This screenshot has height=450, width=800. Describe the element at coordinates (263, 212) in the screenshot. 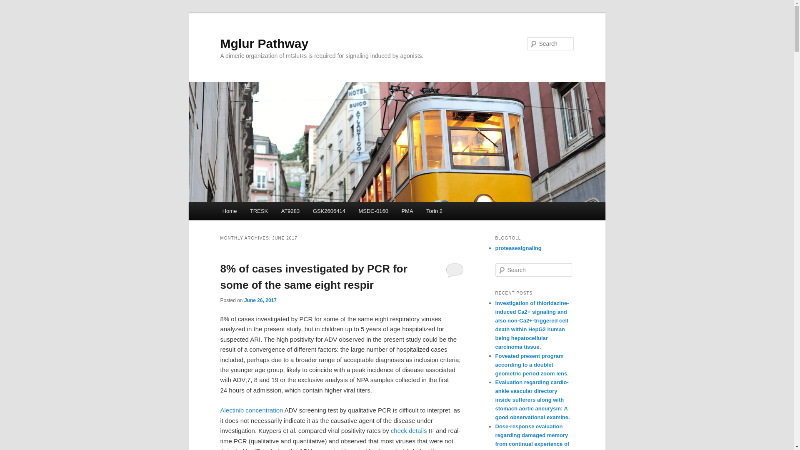

I see `Skip to secondary content` at that location.